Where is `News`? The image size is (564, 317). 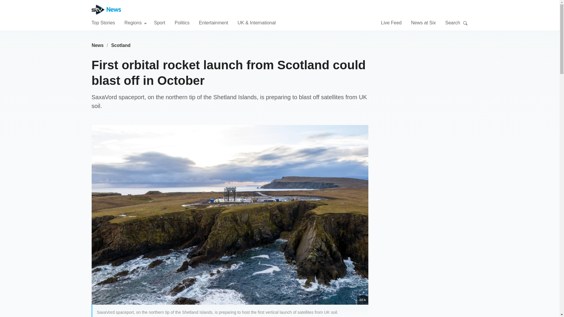
News is located at coordinates (98, 45).